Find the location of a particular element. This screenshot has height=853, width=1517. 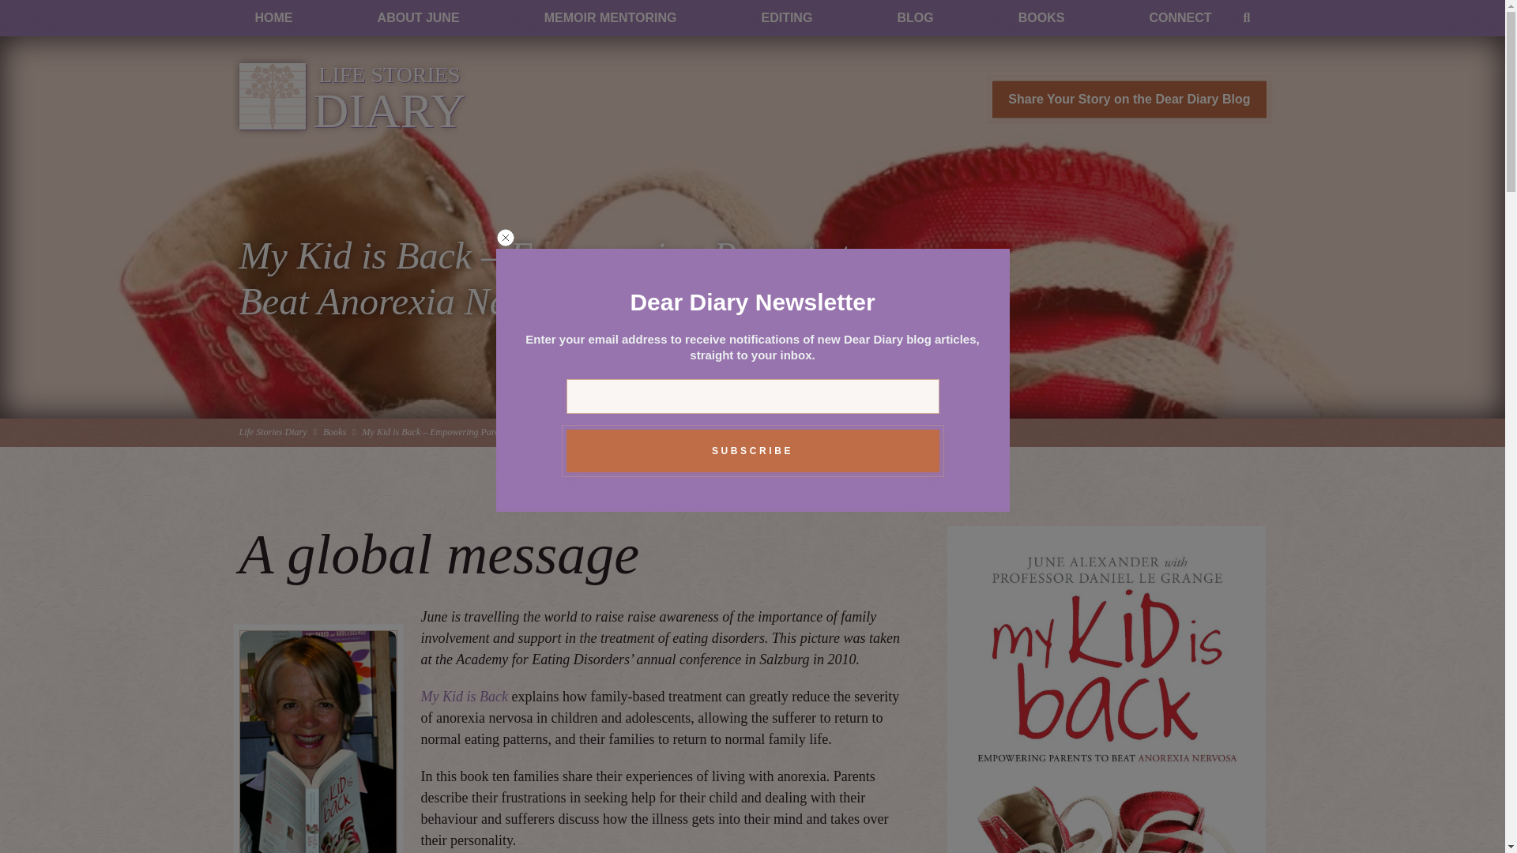

Go to Books. is located at coordinates (333, 432).